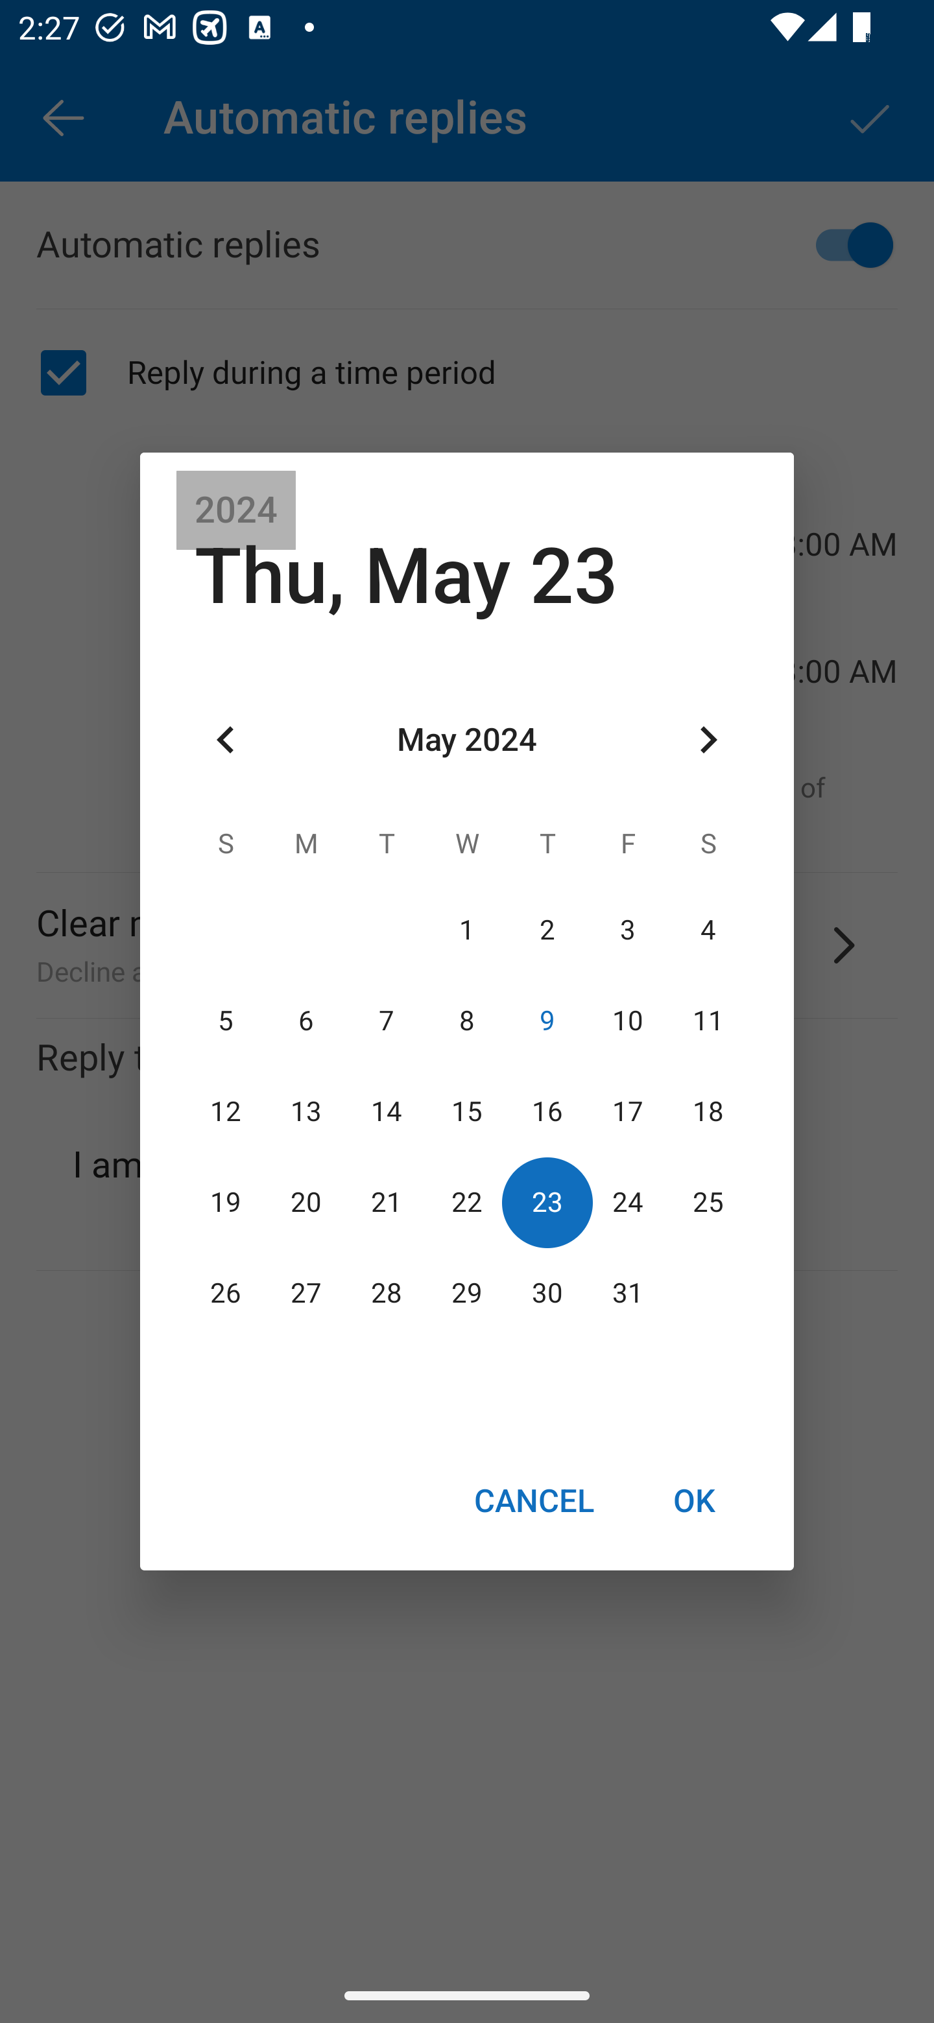 This screenshot has height=2023, width=934. I want to click on 21 21 May 2024, so click(387, 1202).